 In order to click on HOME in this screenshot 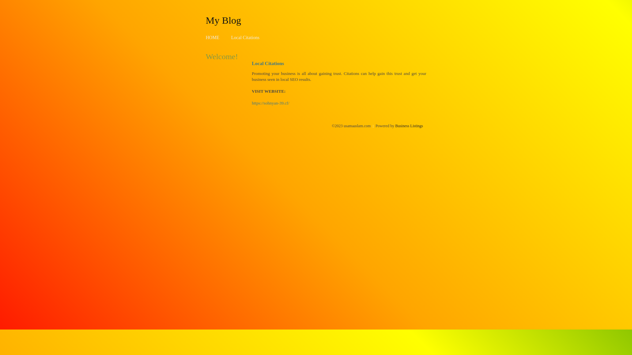, I will do `click(213, 37)`.